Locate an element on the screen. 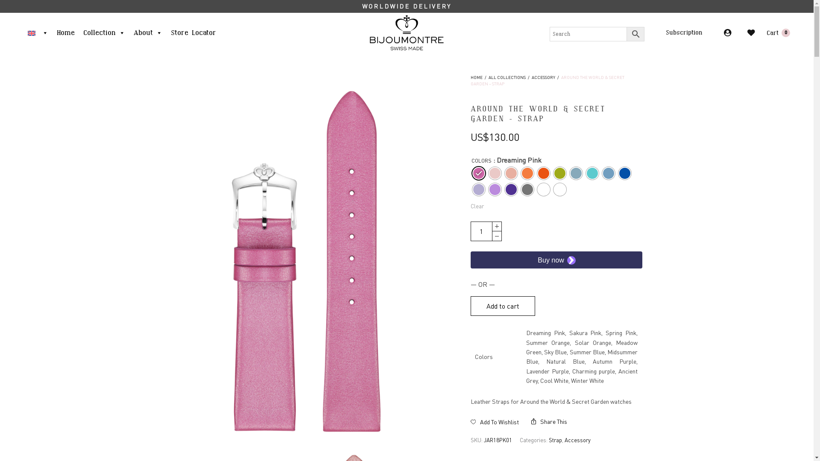  Meadow Green is located at coordinates (560, 173).